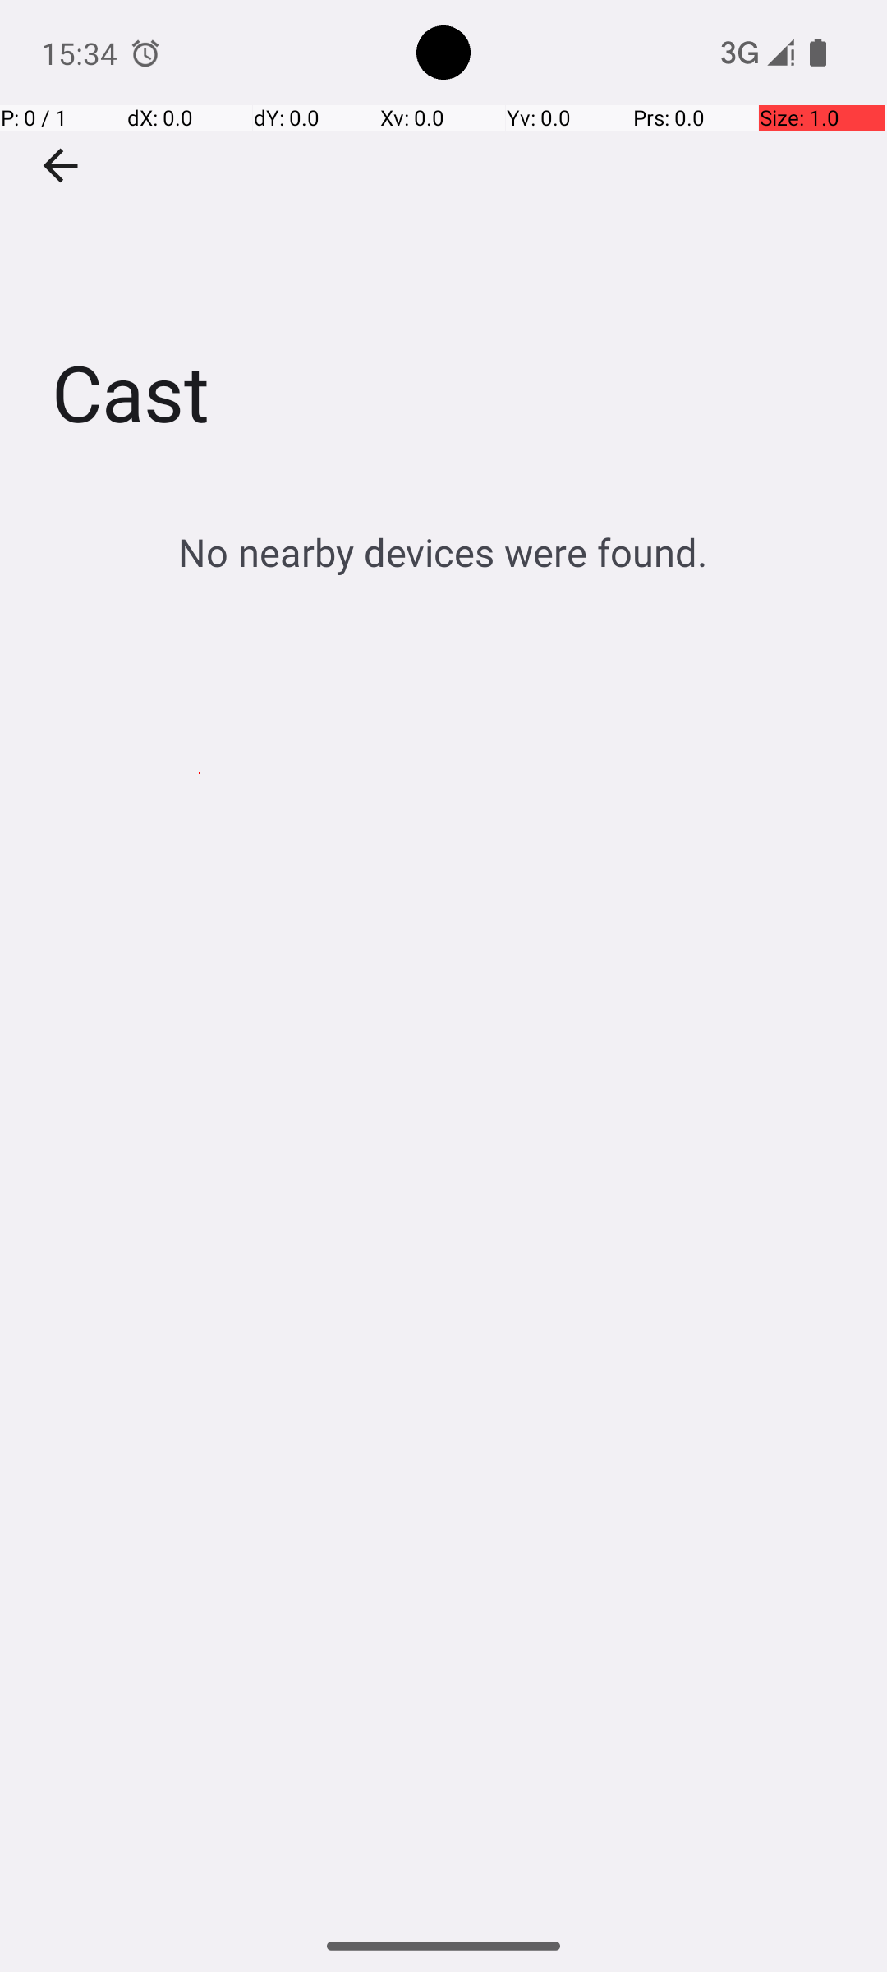  Describe the element at coordinates (443, 246) in the screenshot. I see `Cast` at that location.